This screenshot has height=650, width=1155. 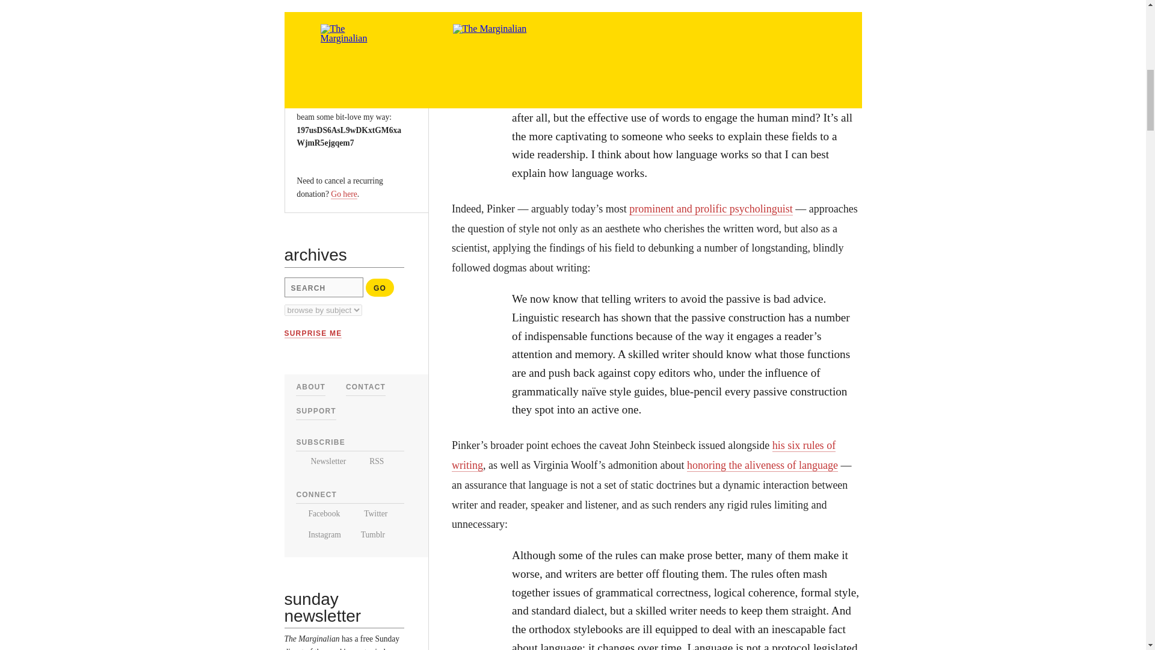 I want to click on Go, so click(x=380, y=288).